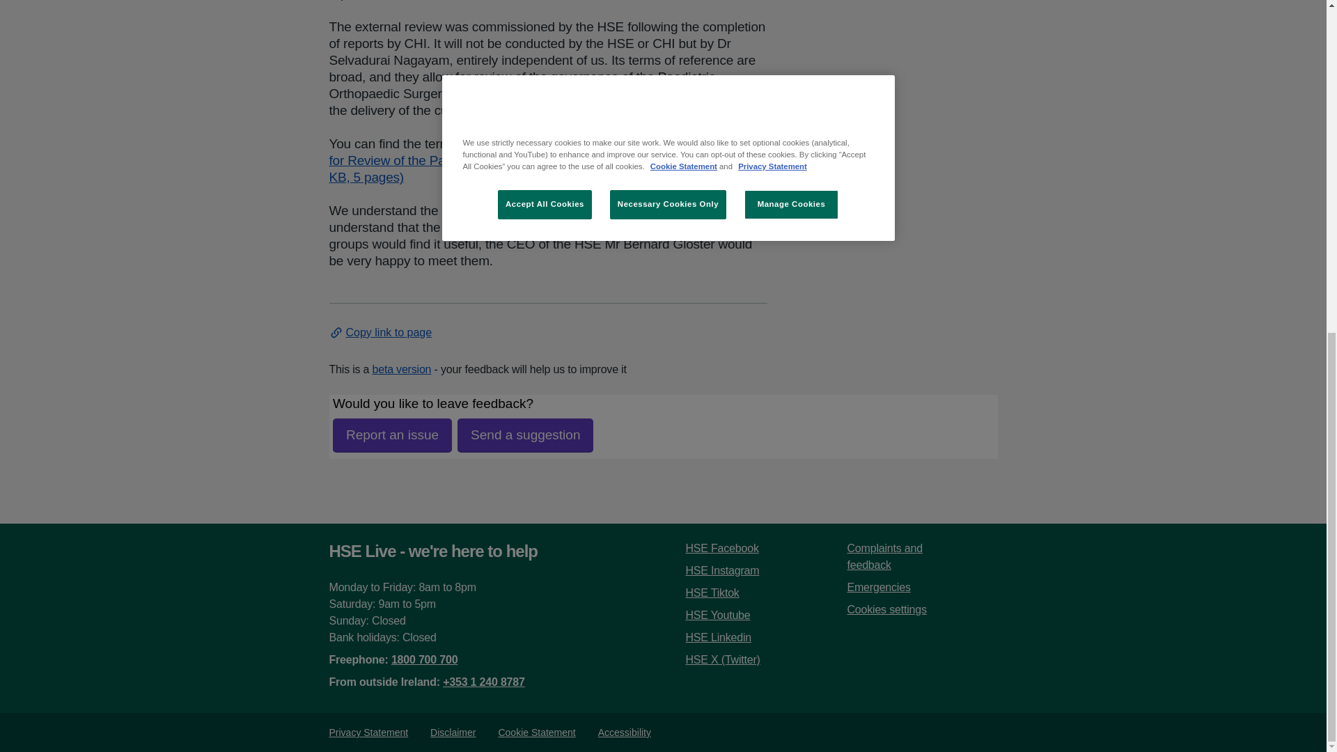  What do you see at coordinates (712, 593) in the screenshot?
I see `HSE Tiktok` at bounding box center [712, 593].